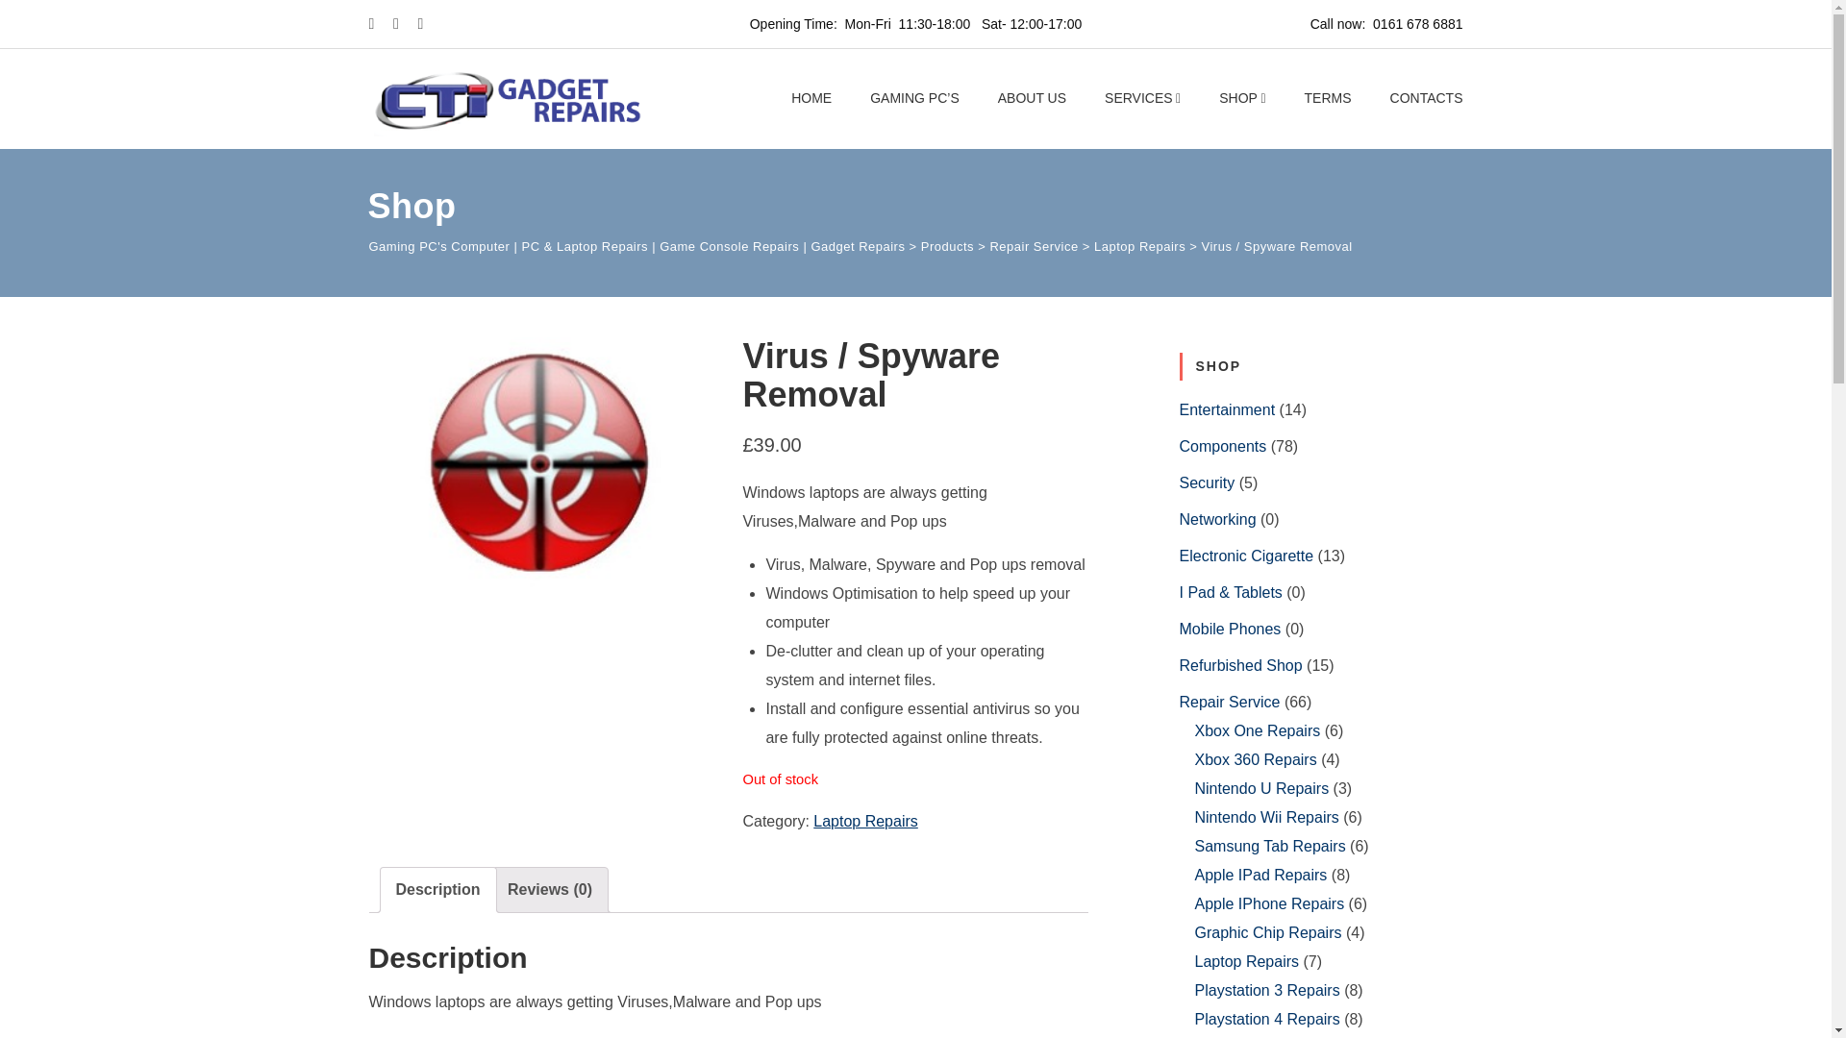 The height and width of the screenshot is (1038, 1846). I want to click on Go to Products., so click(948, 246).